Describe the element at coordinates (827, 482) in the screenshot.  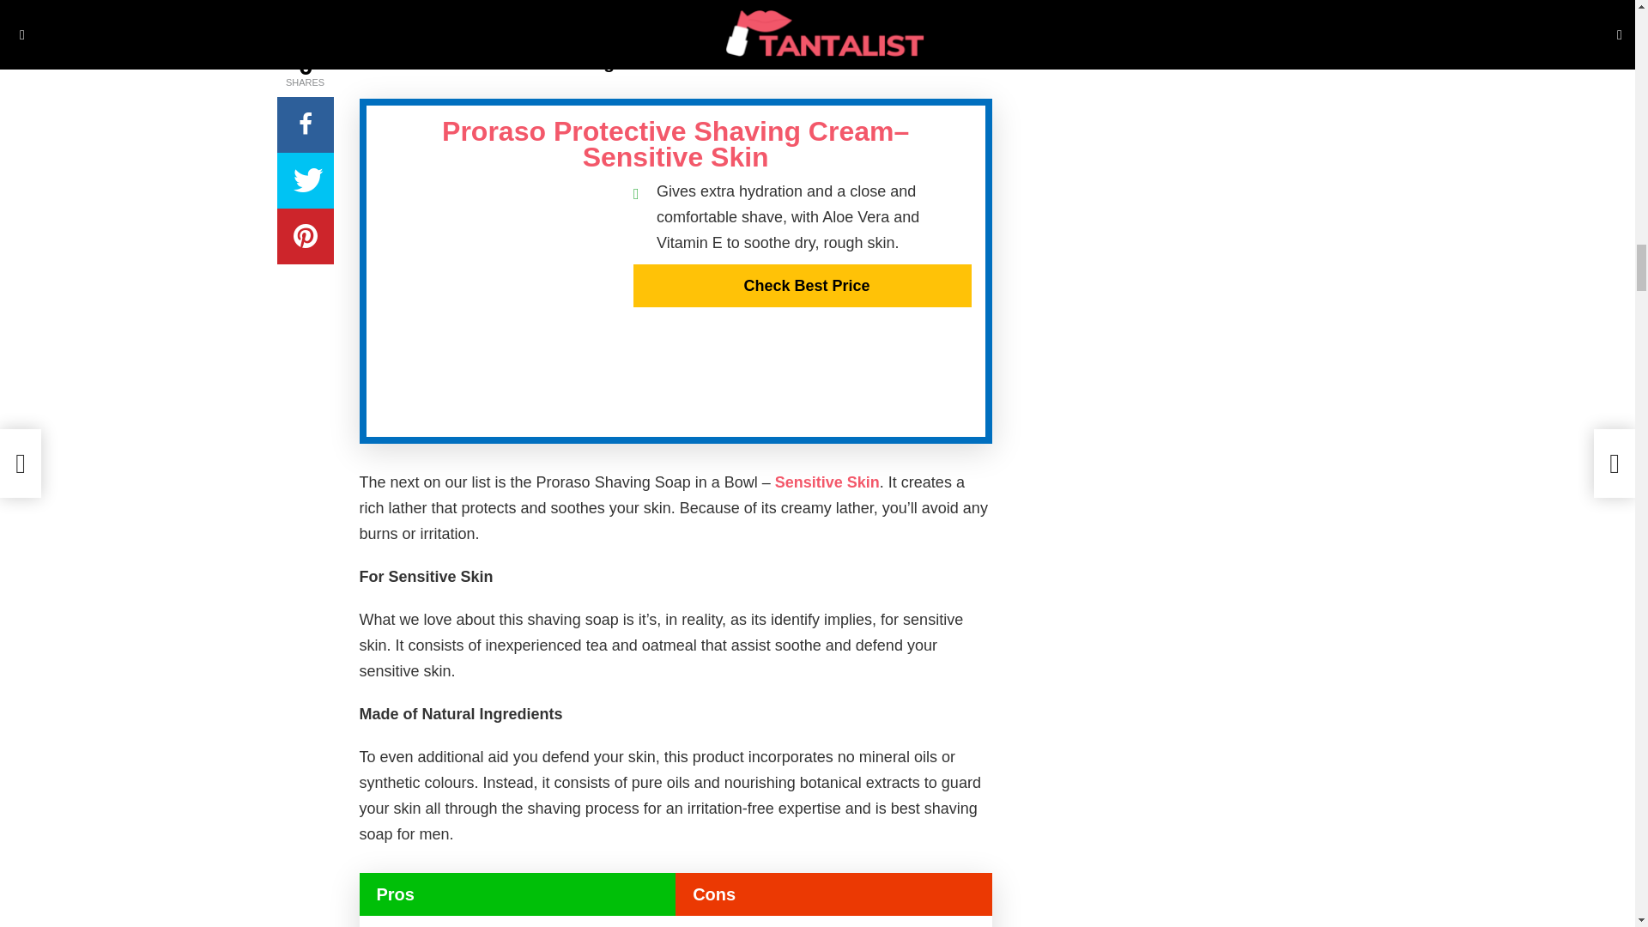
I see `Sensitive Skin` at that location.